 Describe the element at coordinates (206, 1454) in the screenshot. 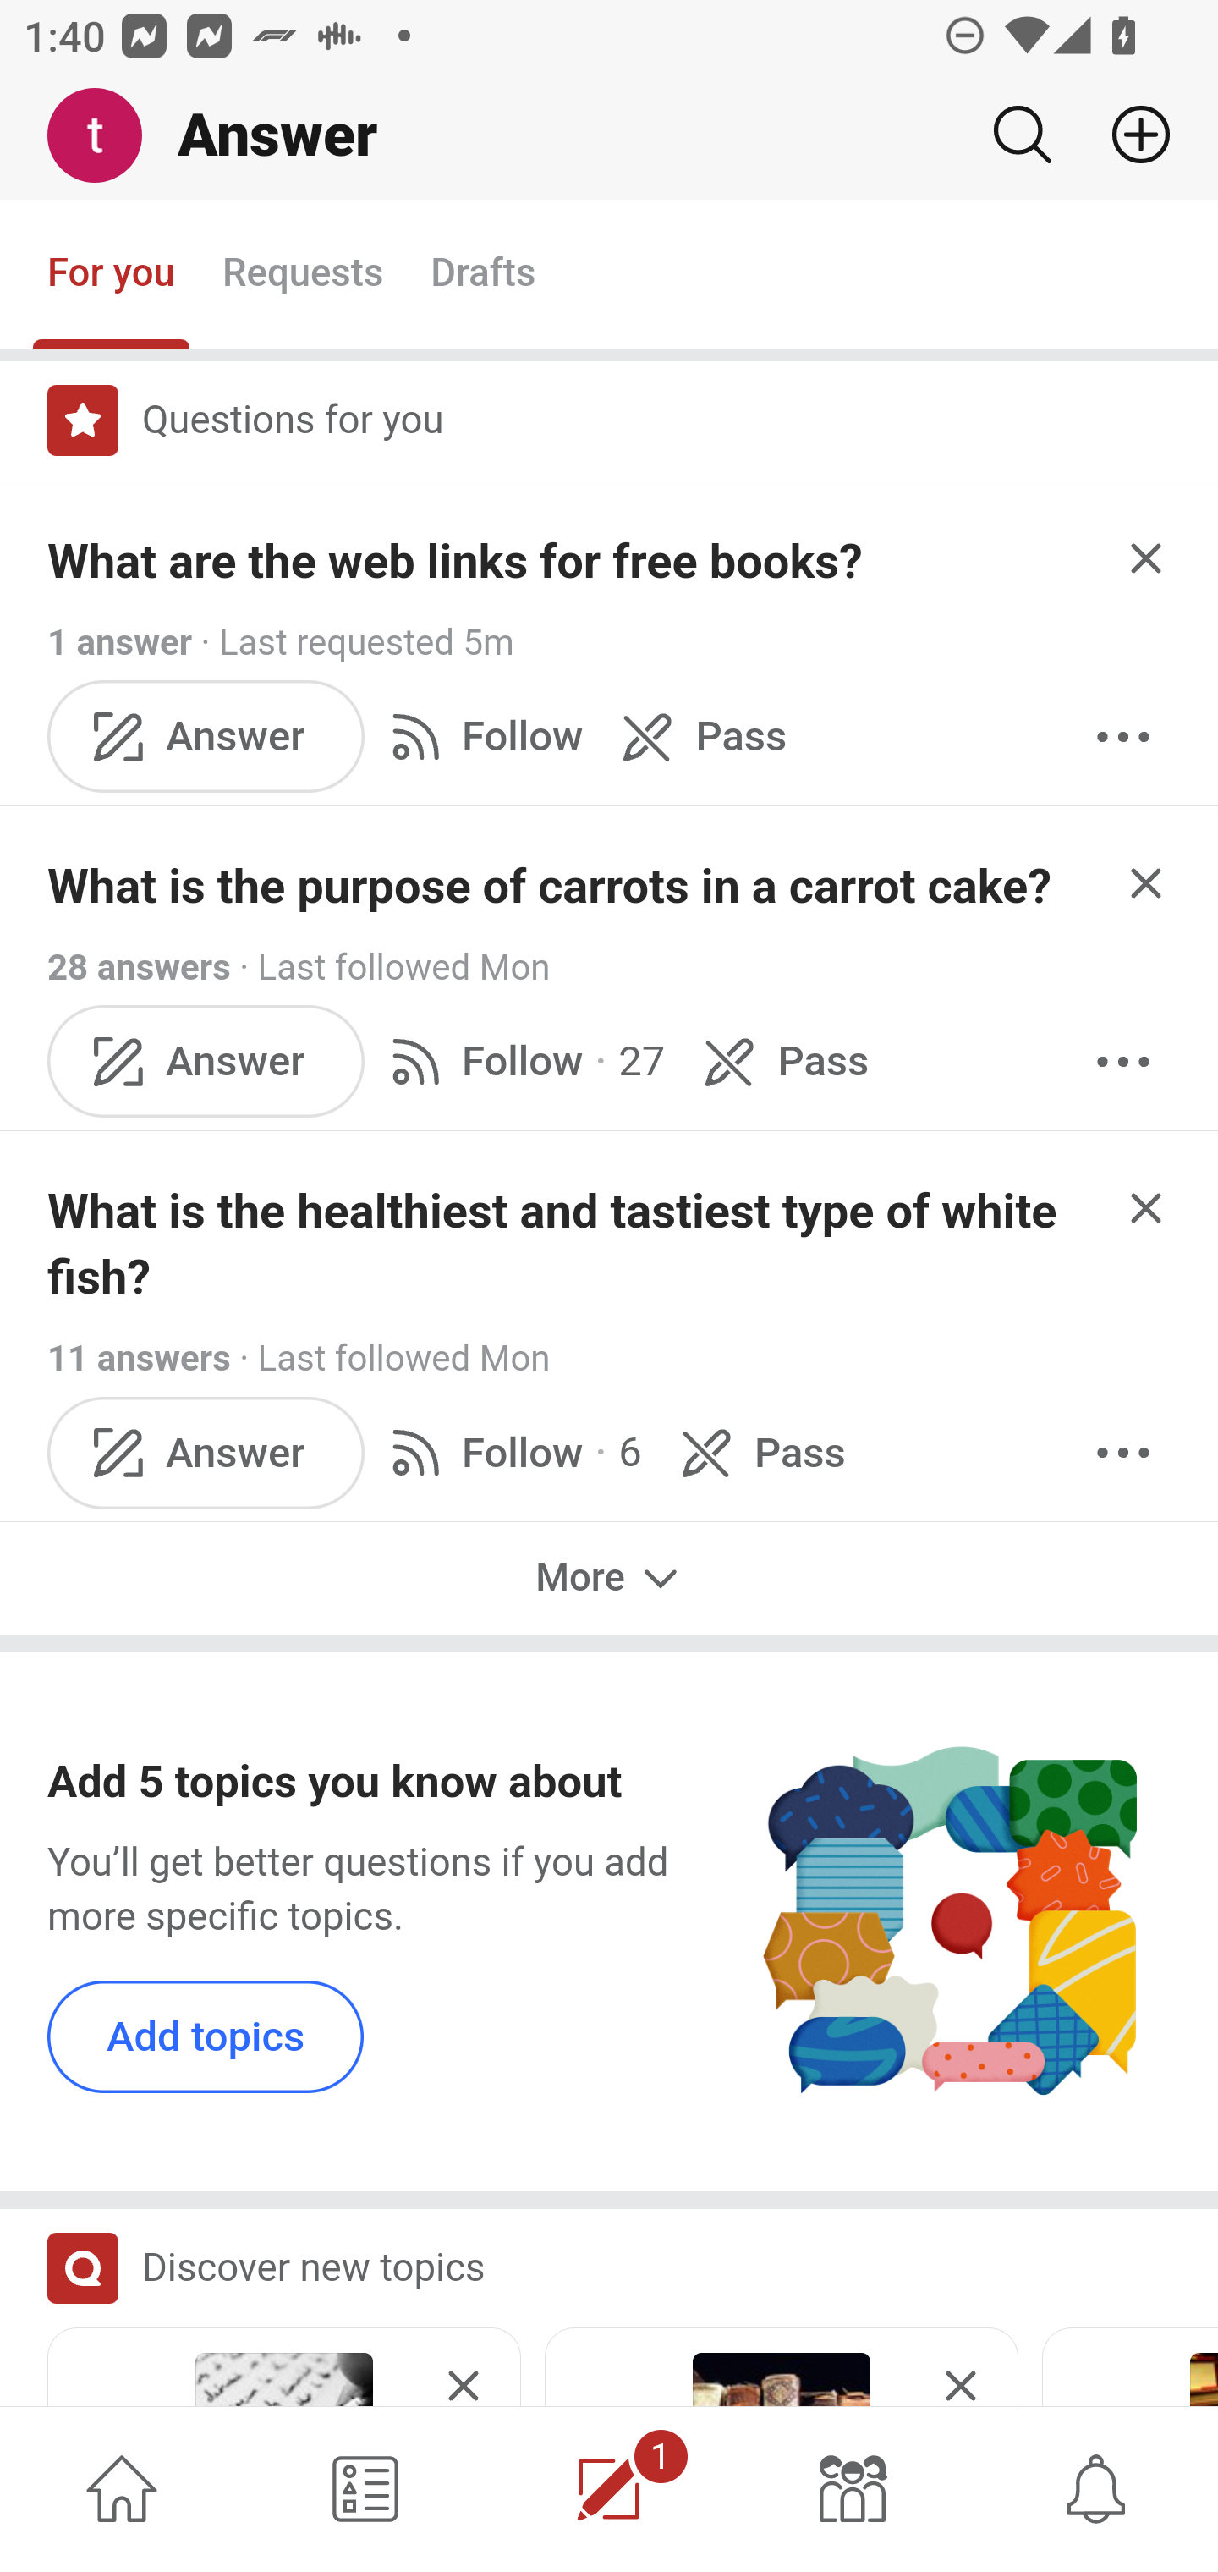

I see `Answer` at that location.